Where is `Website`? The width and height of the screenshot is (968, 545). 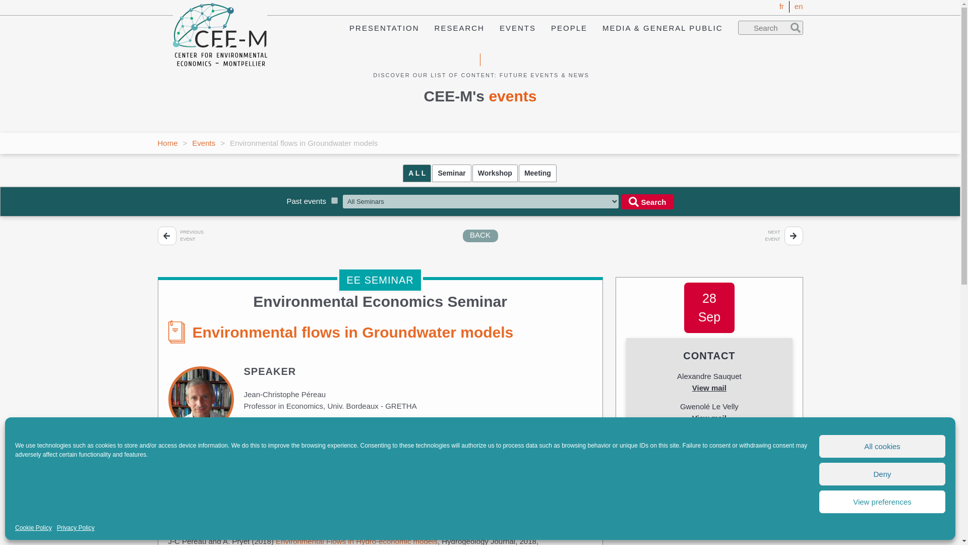
Website is located at coordinates (380, 431).